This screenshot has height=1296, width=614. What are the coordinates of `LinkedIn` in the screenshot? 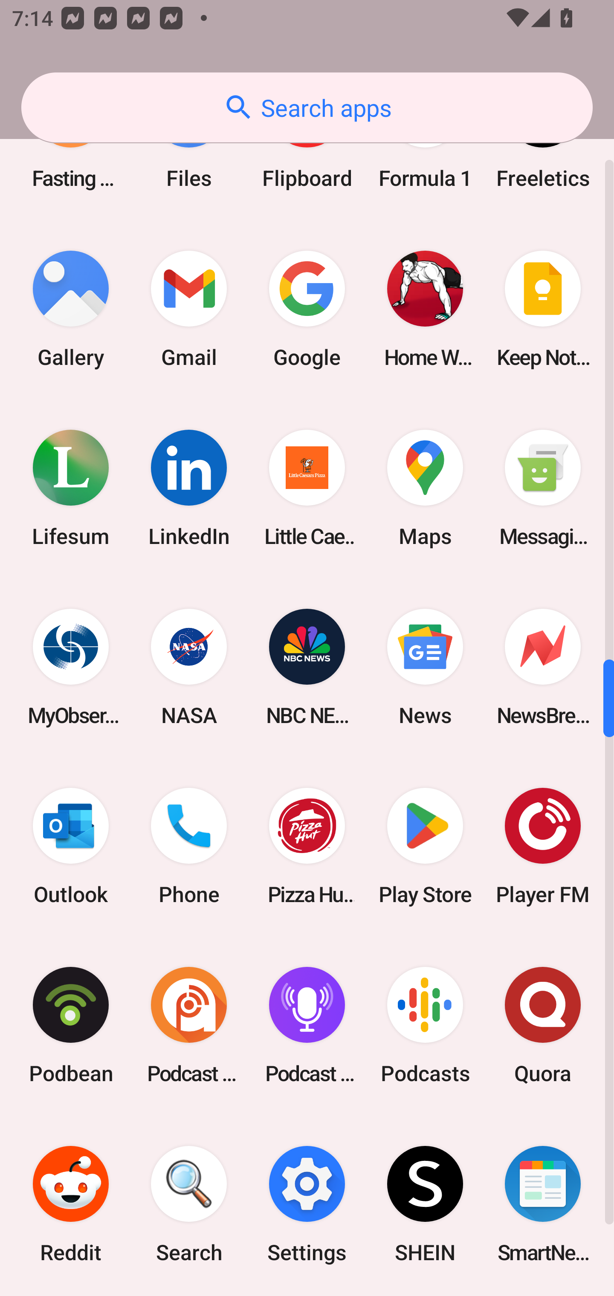 It's located at (189, 489).